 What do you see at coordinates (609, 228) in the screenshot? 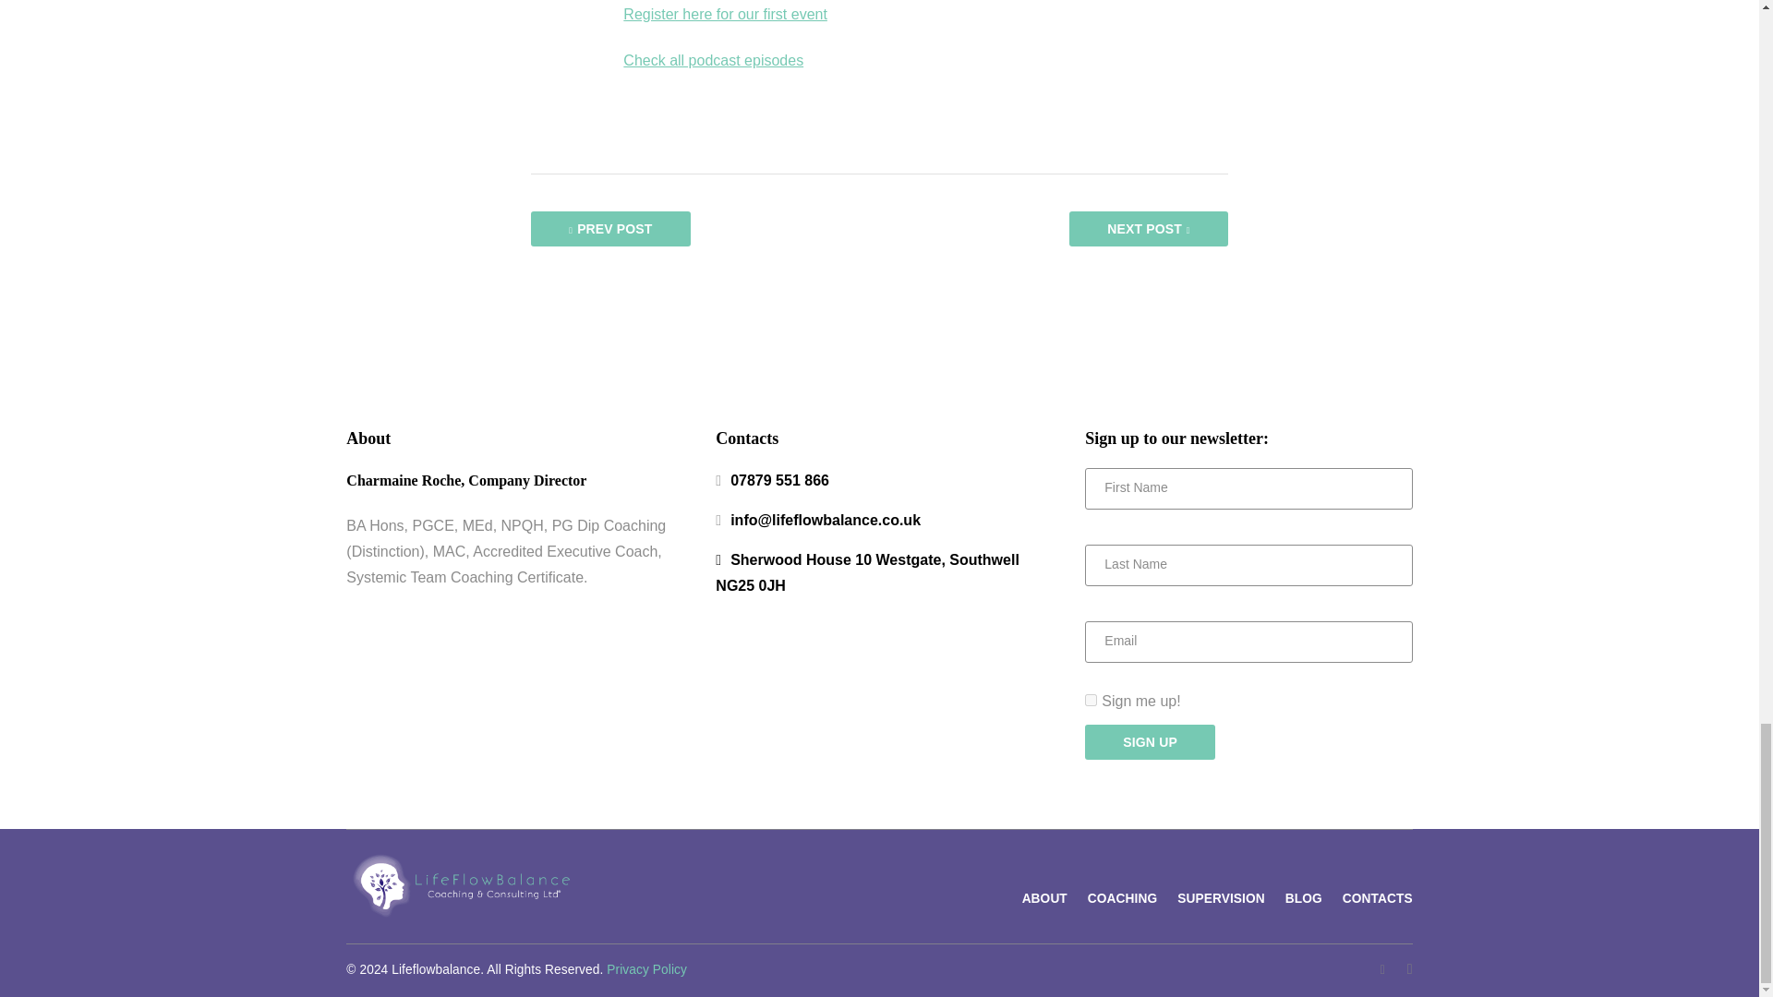
I see `PREV POST` at bounding box center [609, 228].